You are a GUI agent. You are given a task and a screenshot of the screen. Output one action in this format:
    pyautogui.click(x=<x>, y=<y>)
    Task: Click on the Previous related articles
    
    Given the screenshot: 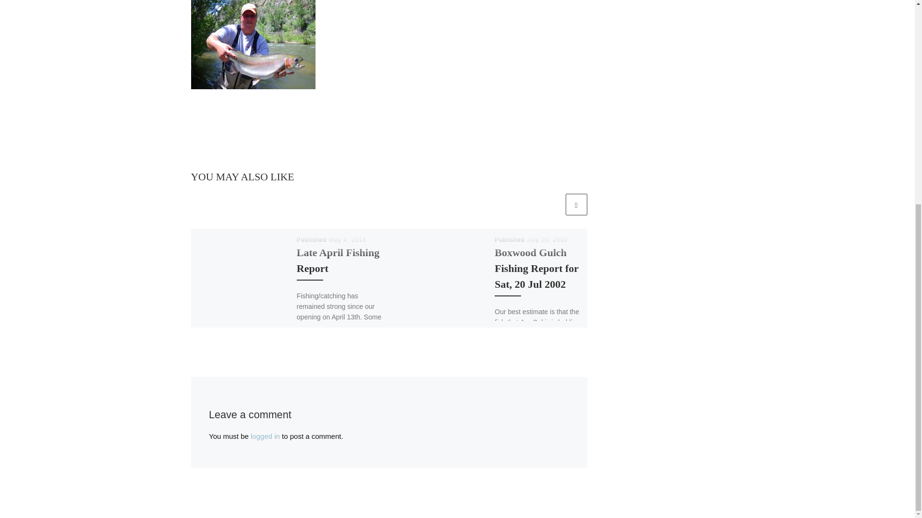 What is the action you would take?
    pyautogui.click(x=552, y=204)
    